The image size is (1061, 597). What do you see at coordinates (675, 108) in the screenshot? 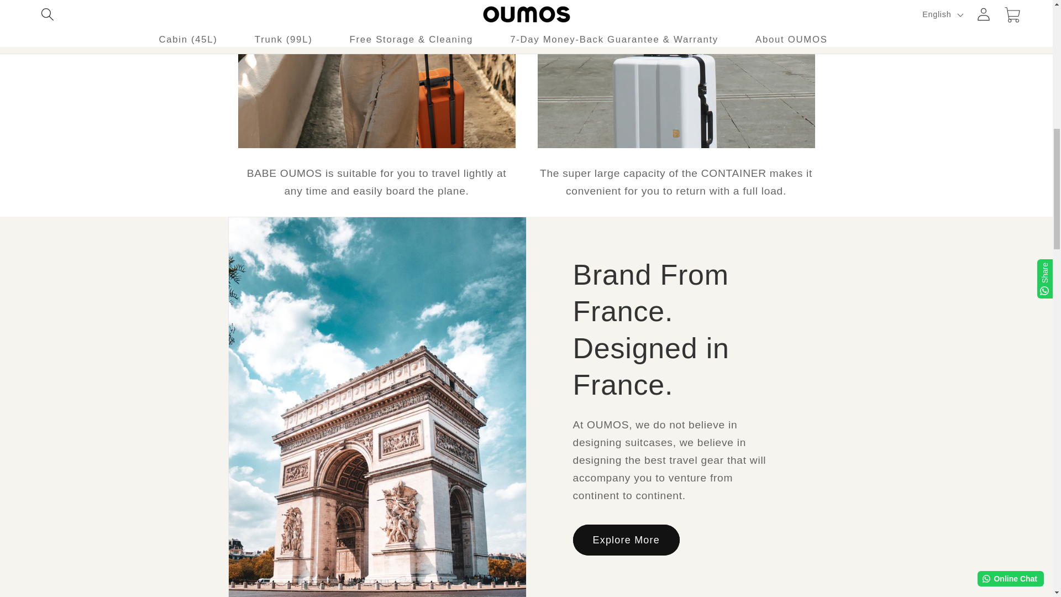
I see `Buy Now ` at bounding box center [675, 108].